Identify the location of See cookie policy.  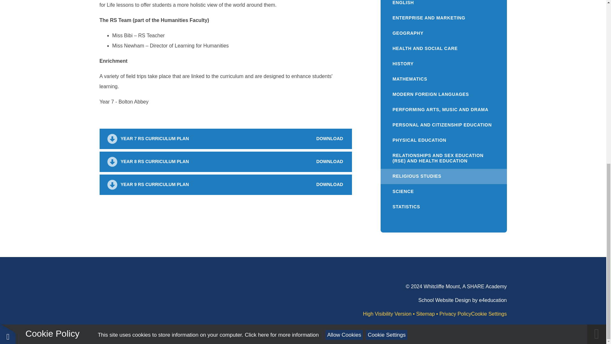
(281, 24).